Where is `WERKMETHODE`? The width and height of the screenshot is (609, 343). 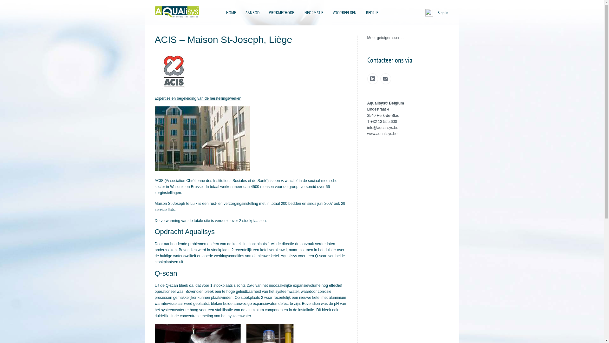
WERKMETHODE is located at coordinates (282, 13).